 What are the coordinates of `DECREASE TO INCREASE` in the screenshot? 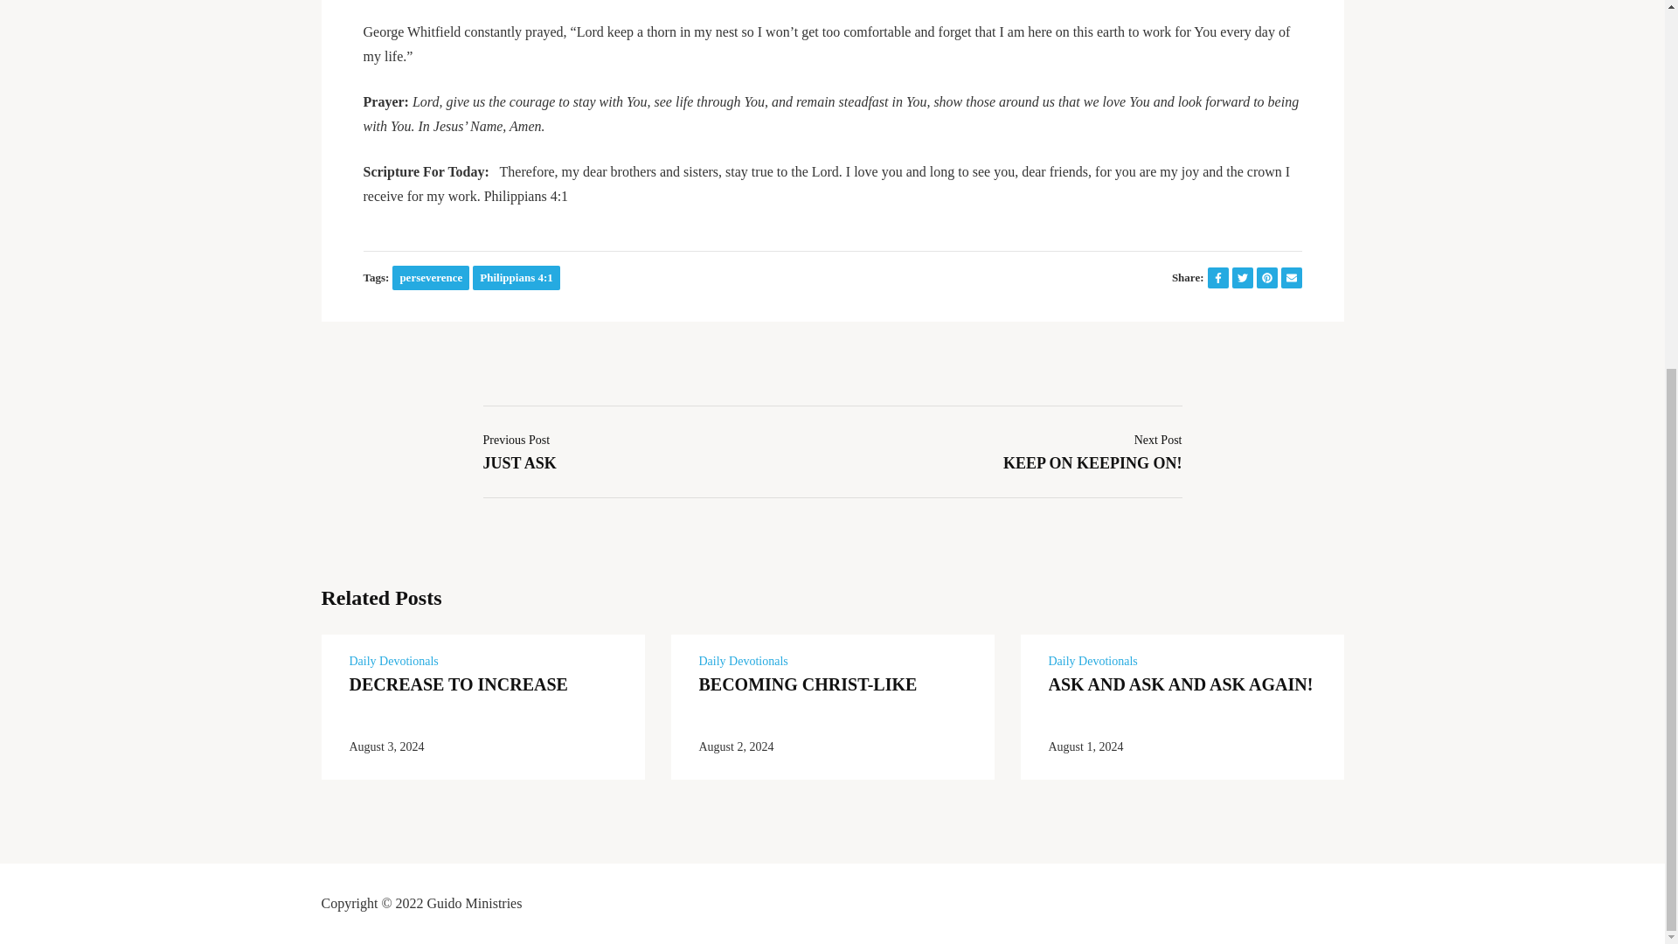 It's located at (519, 449).